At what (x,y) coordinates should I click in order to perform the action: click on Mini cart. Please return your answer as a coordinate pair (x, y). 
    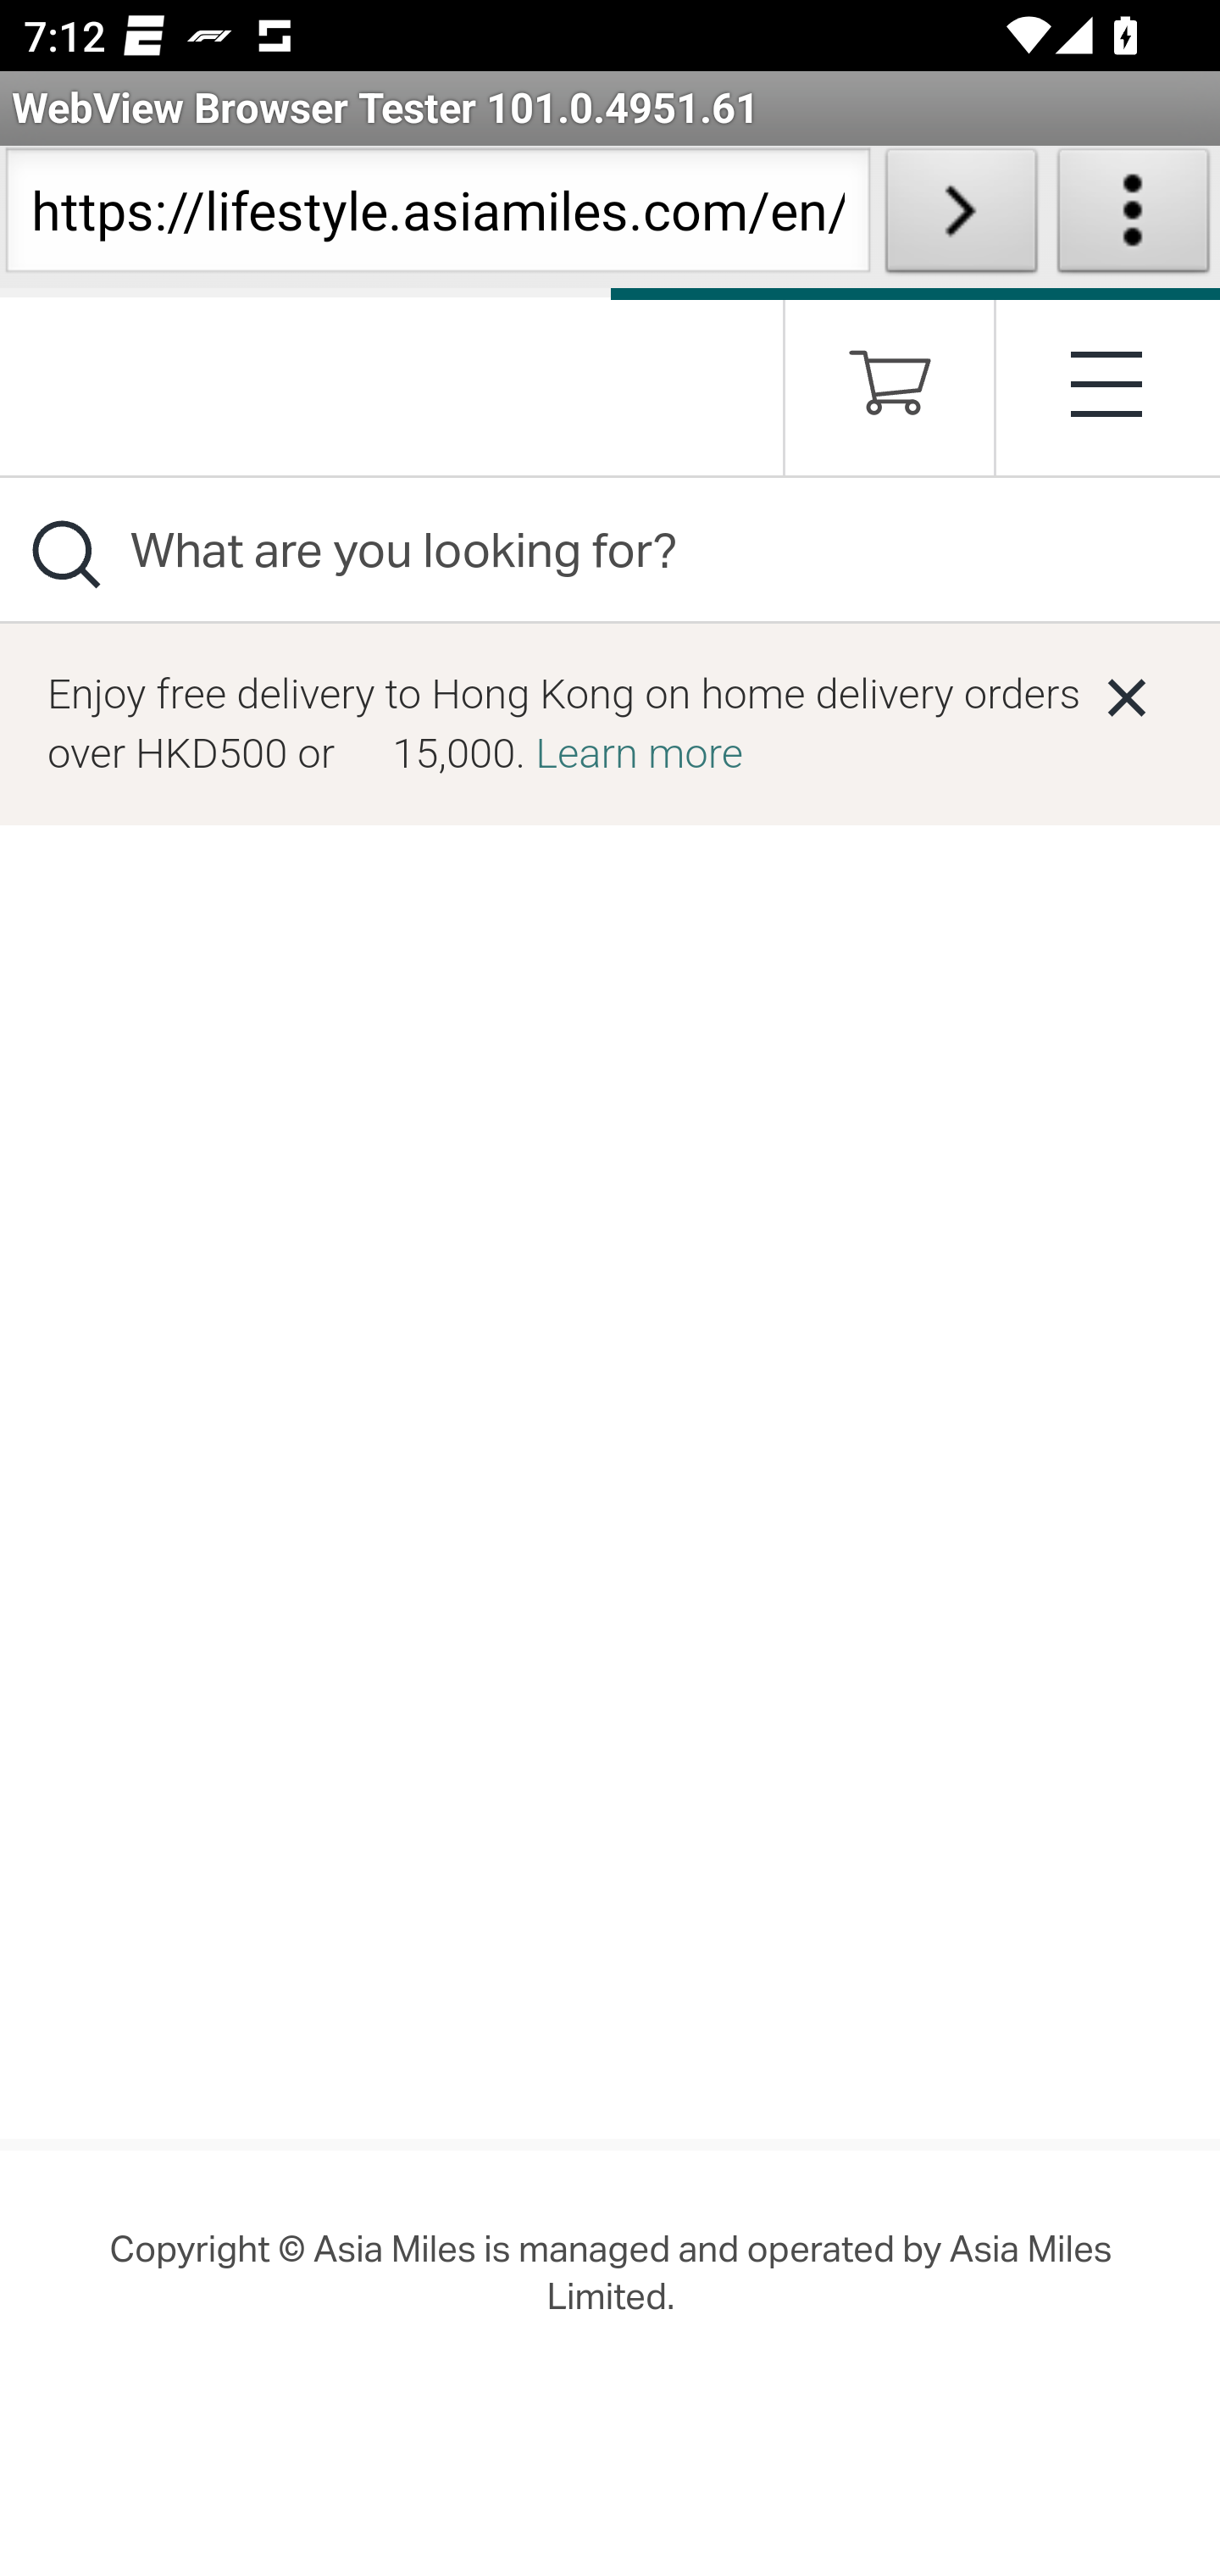
    Looking at the image, I should click on (890, 395).